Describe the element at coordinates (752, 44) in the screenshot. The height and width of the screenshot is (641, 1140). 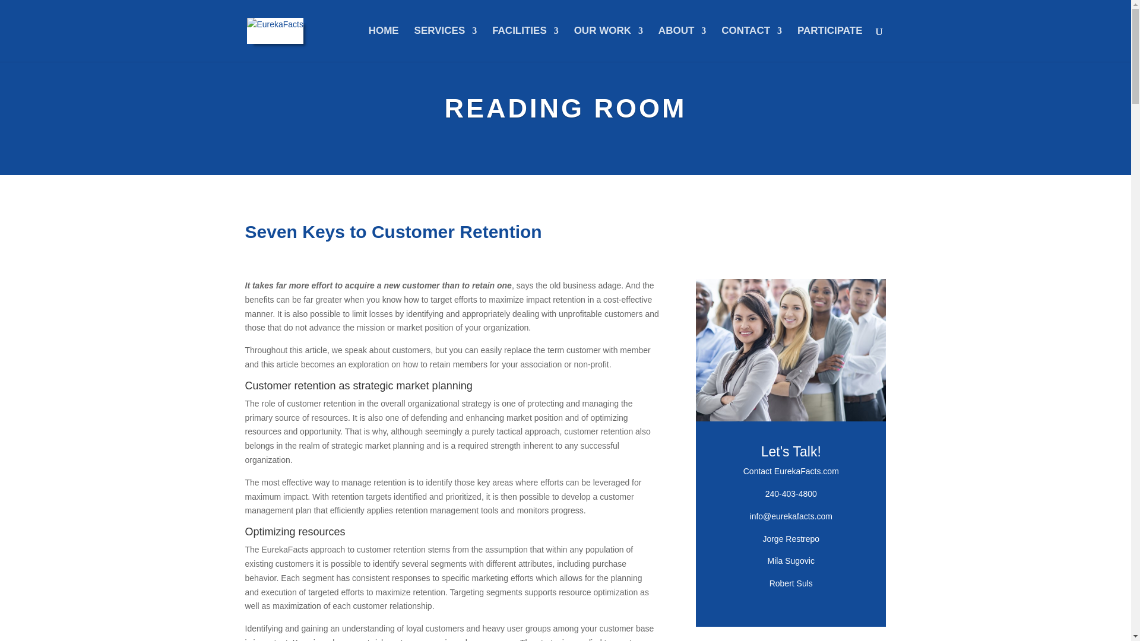
I see `CONTACT` at that location.